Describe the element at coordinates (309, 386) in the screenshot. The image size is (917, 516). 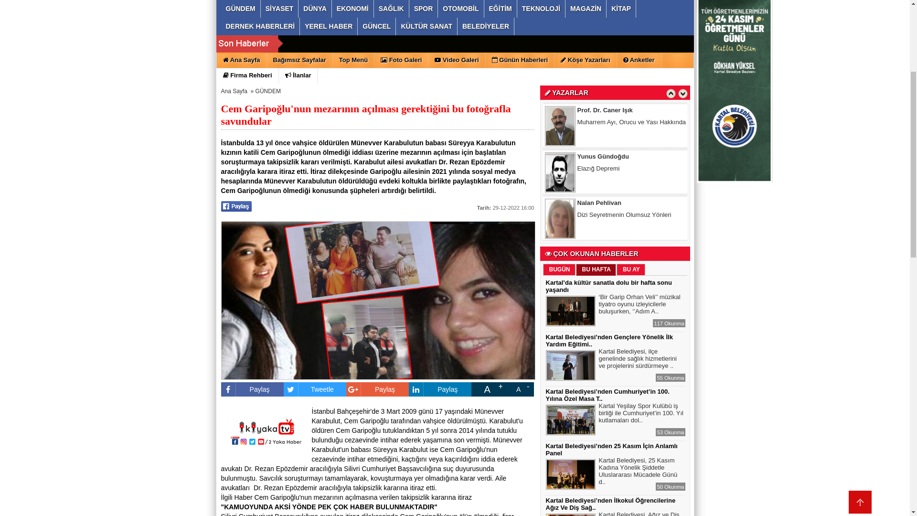
I see `Twitter Tweet Button` at that location.